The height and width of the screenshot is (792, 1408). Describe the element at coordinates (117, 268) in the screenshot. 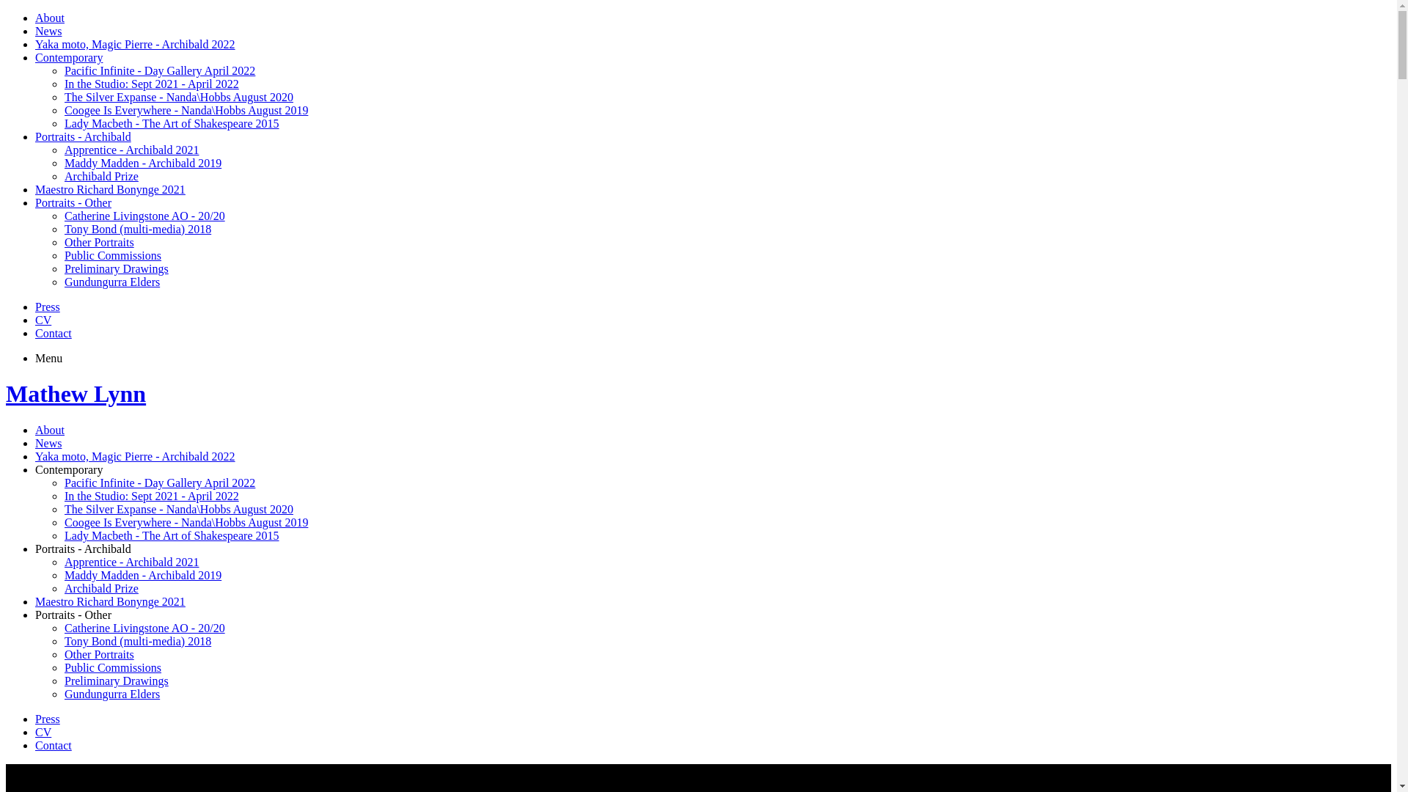

I see `Preliminary Drawings` at that location.